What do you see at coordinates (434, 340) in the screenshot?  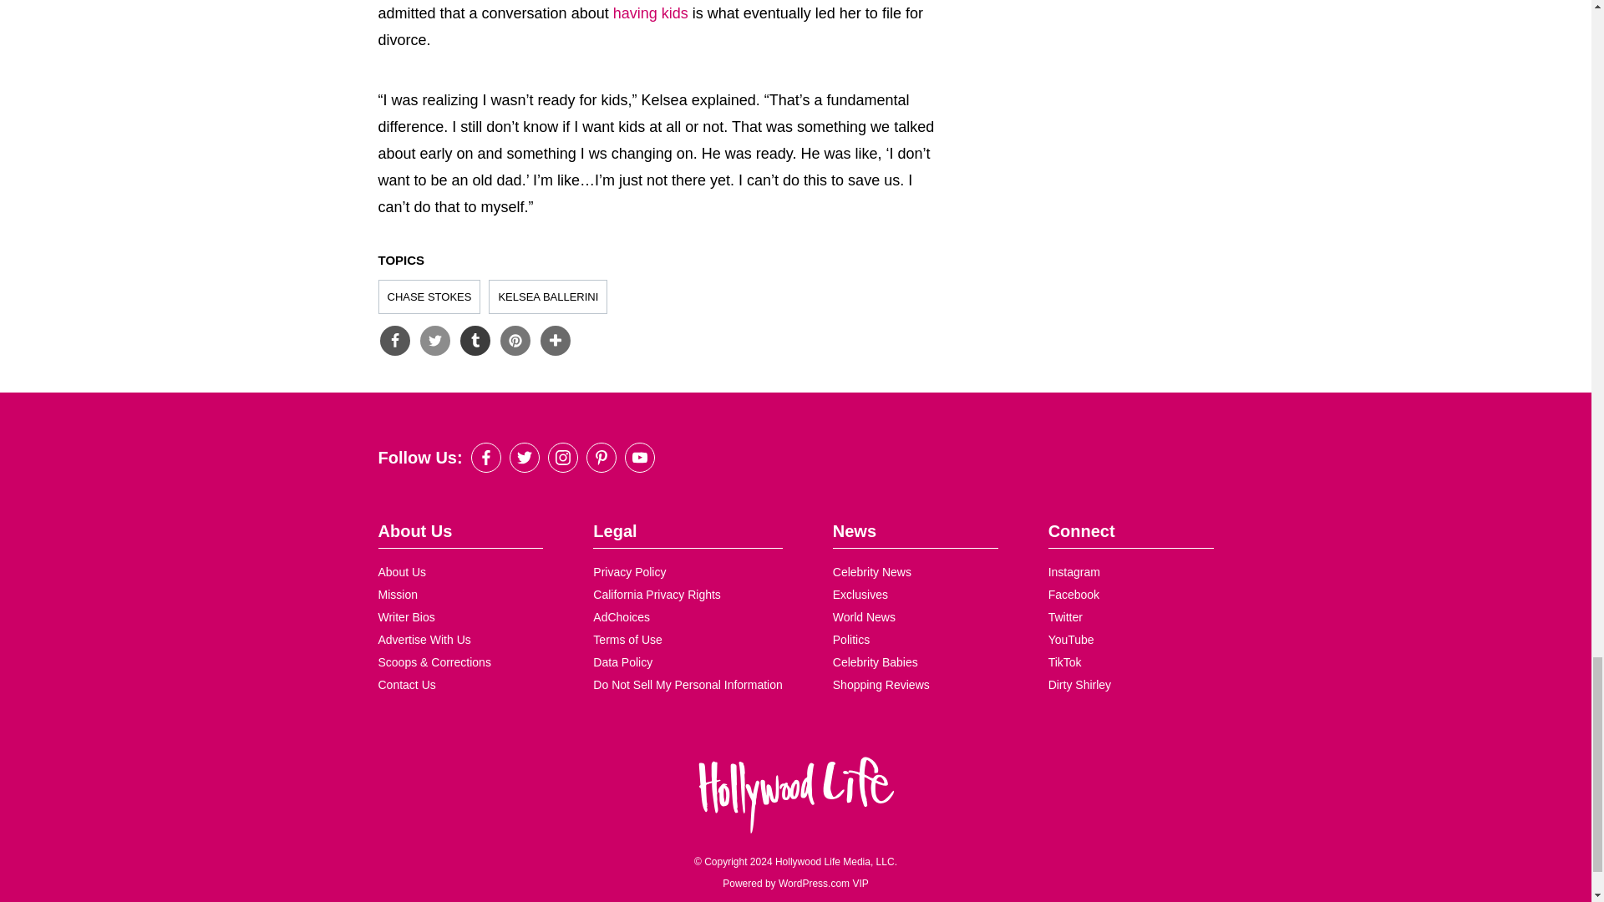 I see `Tweet` at bounding box center [434, 340].